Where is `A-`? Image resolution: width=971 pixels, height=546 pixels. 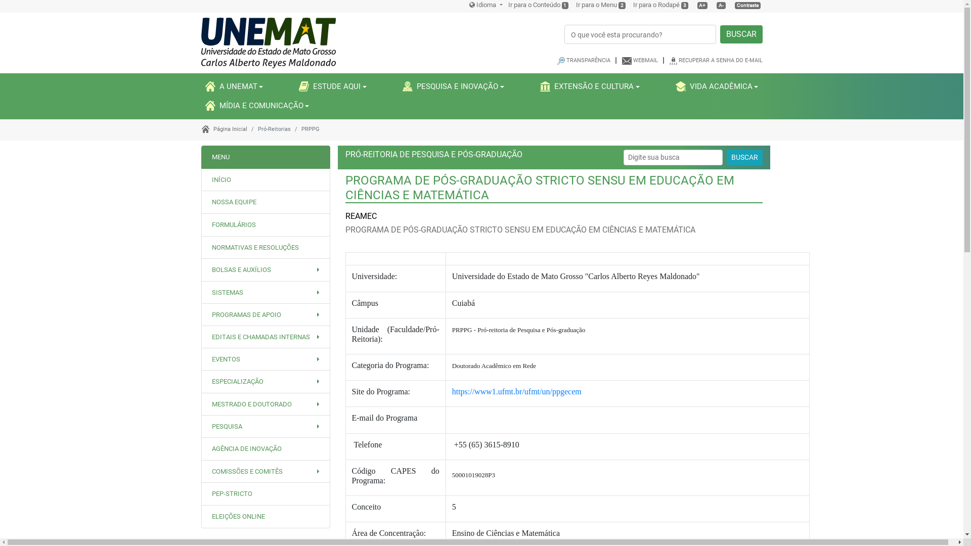
A- is located at coordinates (721, 5).